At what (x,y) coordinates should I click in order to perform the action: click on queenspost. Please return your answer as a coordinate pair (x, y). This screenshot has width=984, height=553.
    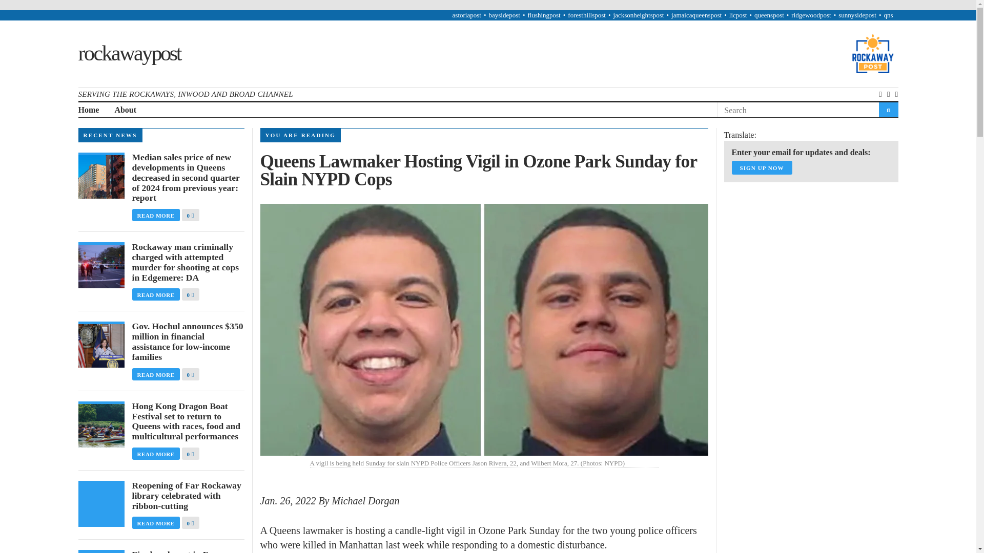
    Looking at the image, I should click on (769, 14).